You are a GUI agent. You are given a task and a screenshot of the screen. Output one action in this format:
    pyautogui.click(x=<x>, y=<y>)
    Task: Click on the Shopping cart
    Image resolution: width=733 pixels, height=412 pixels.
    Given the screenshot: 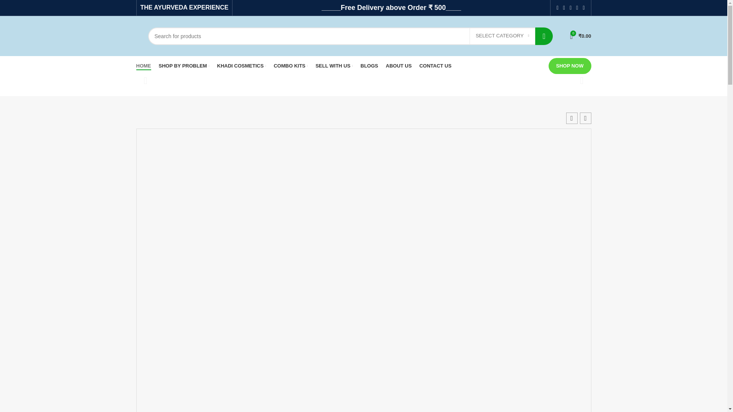 What is the action you would take?
    pyautogui.click(x=580, y=36)
    